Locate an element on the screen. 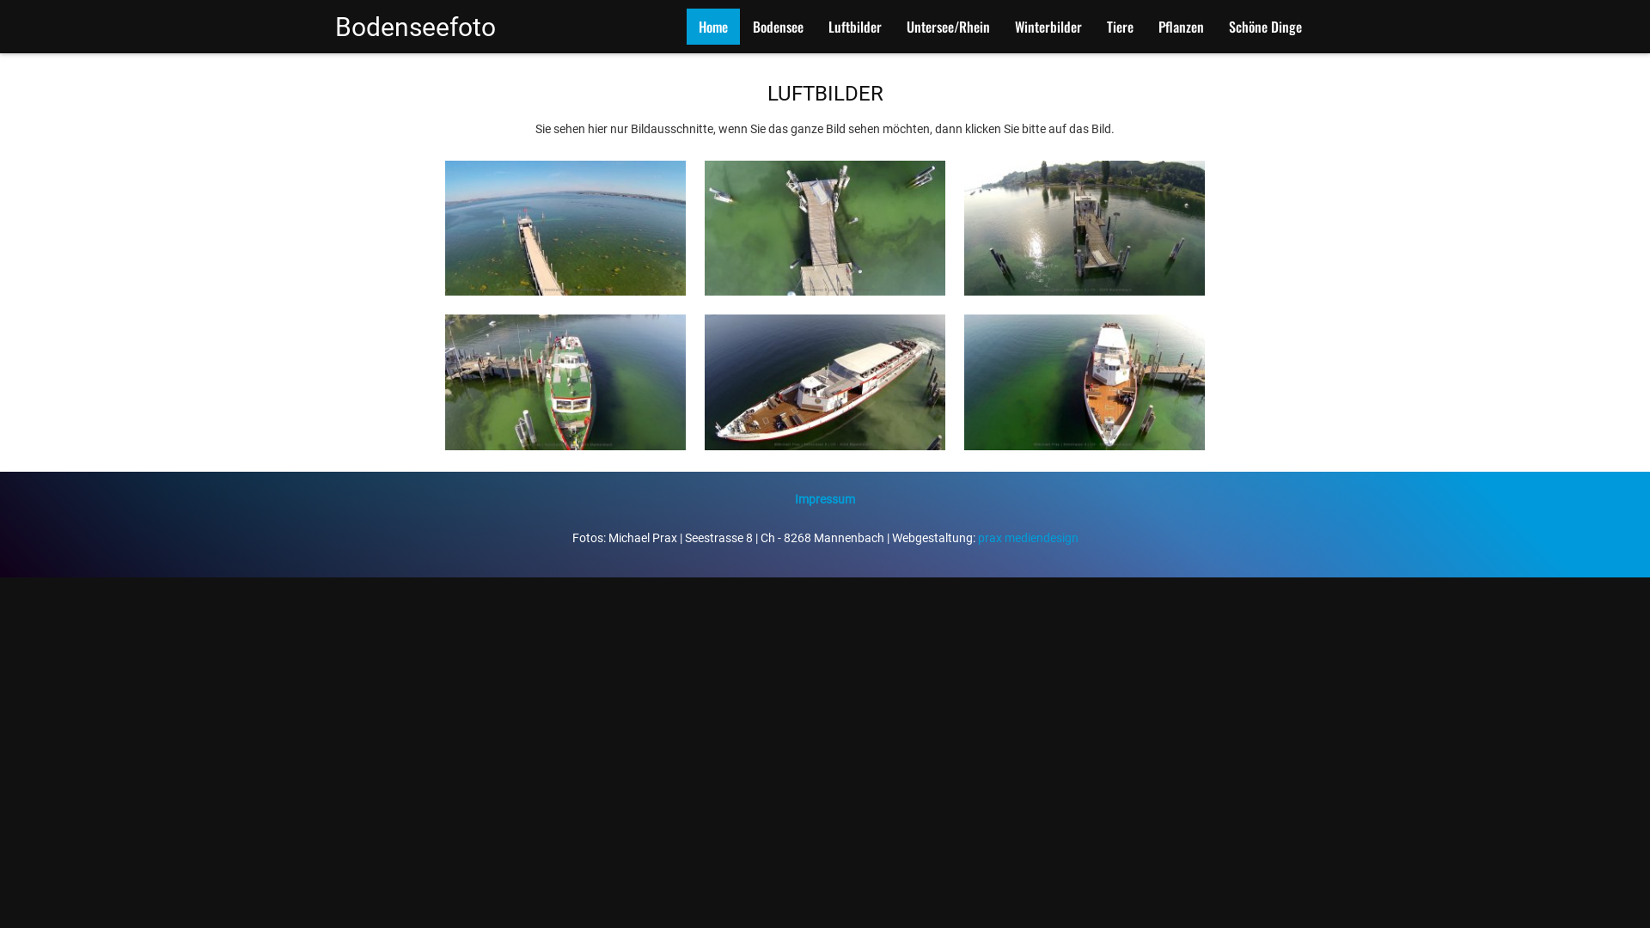 The width and height of the screenshot is (1650, 928).  (6/6) is located at coordinates (1085, 382).